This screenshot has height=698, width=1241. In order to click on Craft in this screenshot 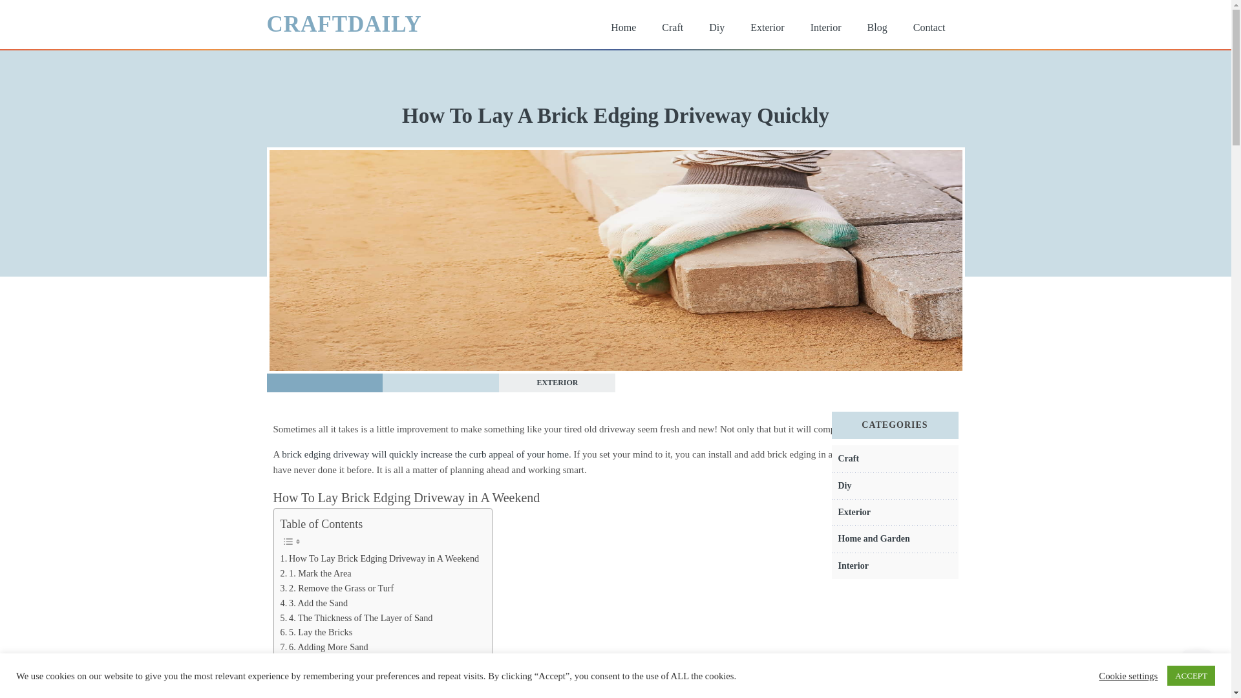, I will do `click(848, 459)`.